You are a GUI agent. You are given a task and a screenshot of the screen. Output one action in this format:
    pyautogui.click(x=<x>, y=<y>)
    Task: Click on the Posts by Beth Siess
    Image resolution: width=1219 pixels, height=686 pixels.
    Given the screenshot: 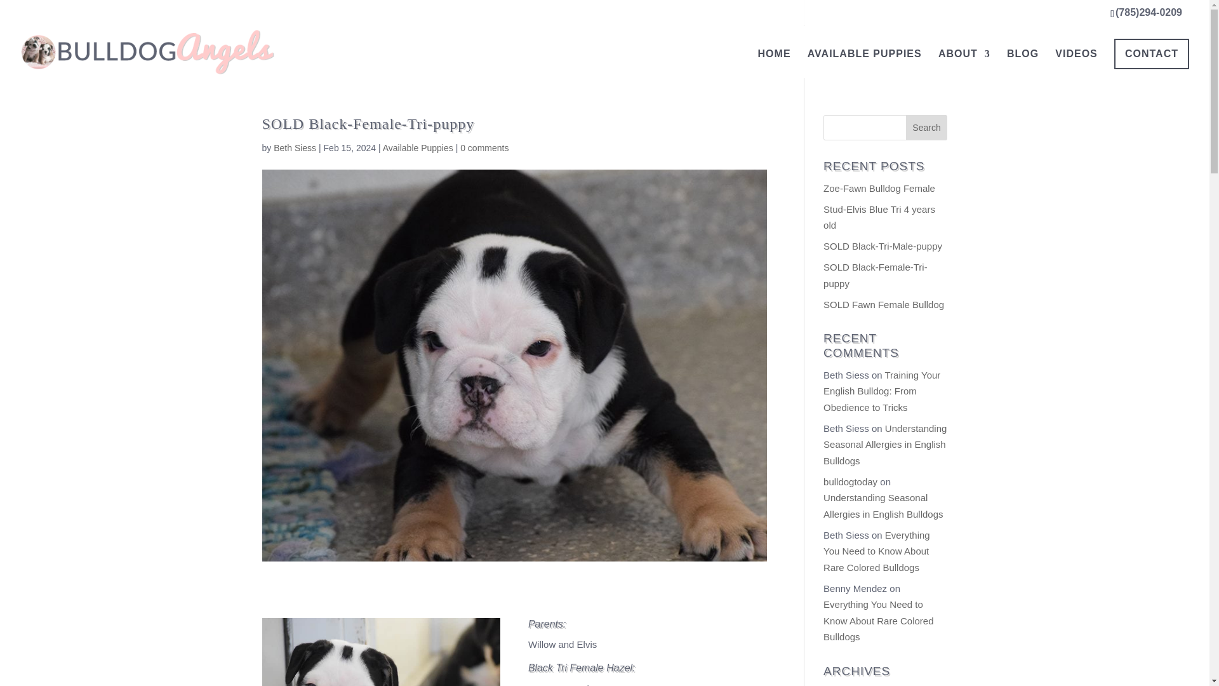 What is the action you would take?
    pyautogui.click(x=295, y=147)
    